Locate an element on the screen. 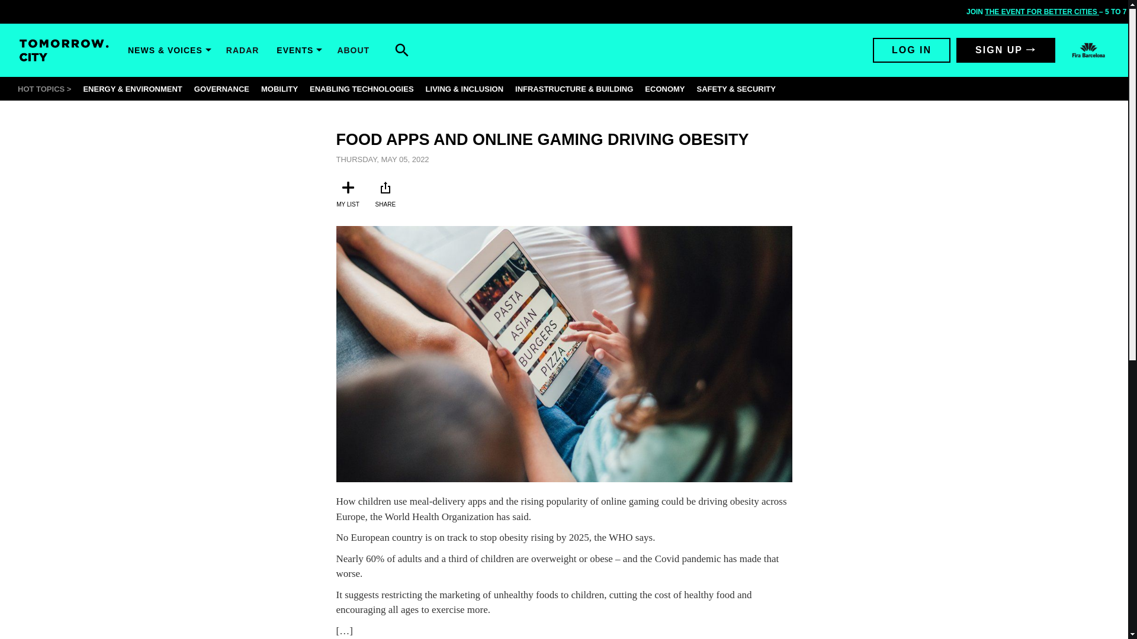  fira-bcn logo is located at coordinates (1088, 50).